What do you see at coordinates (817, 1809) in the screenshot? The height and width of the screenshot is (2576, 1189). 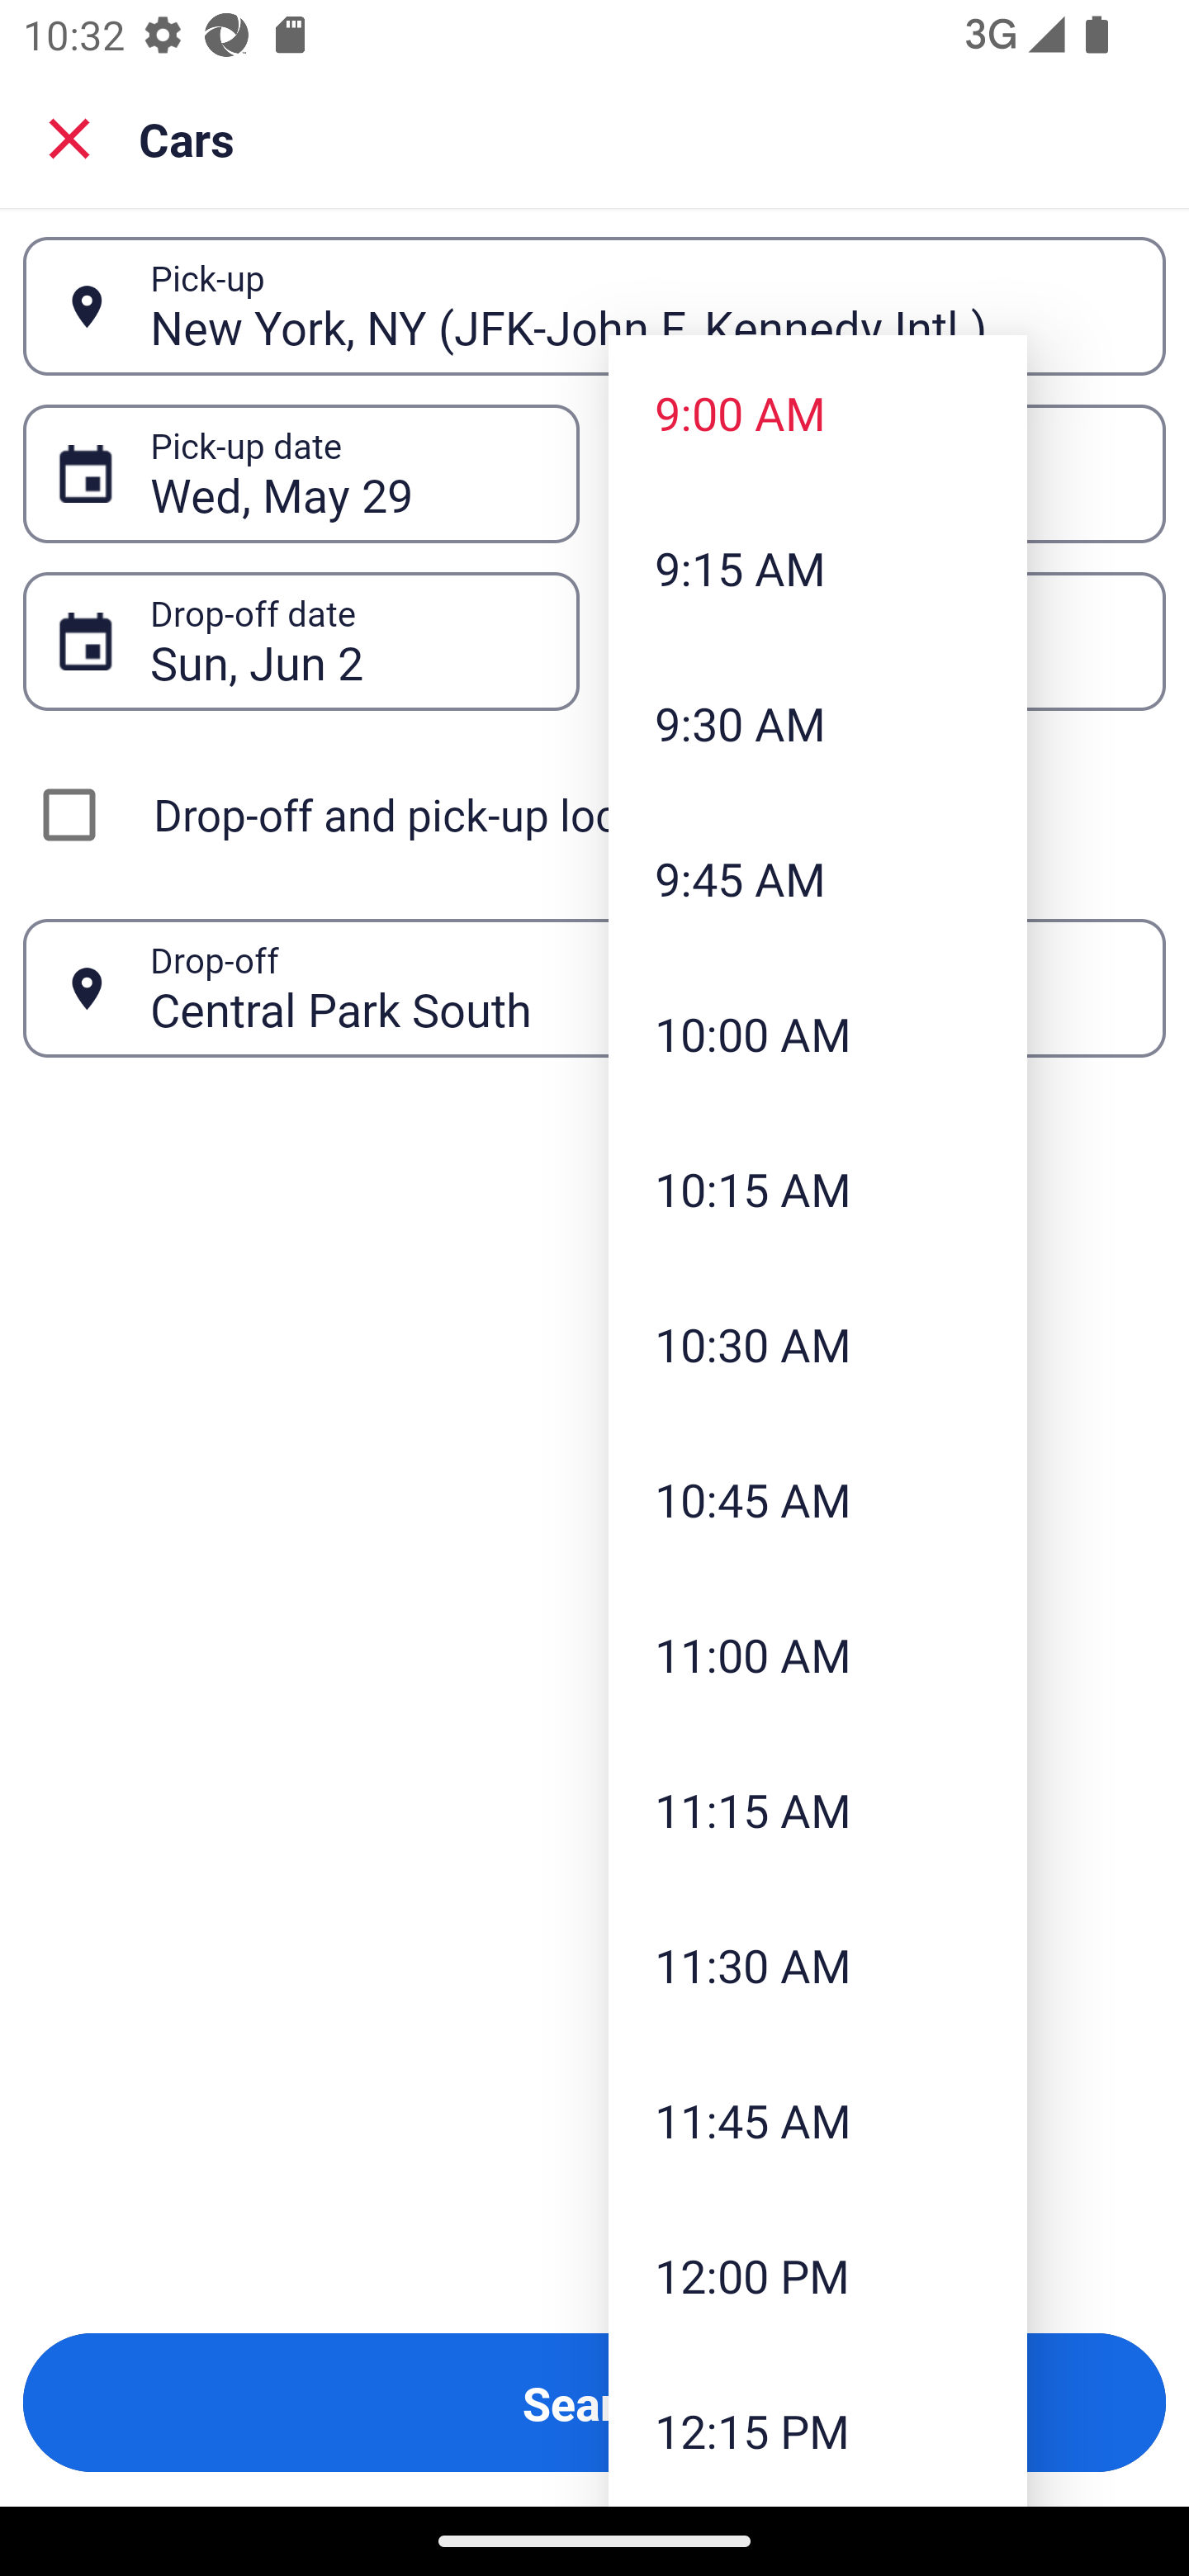 I see `11:15 AM` at bounding box center [817, 1809].